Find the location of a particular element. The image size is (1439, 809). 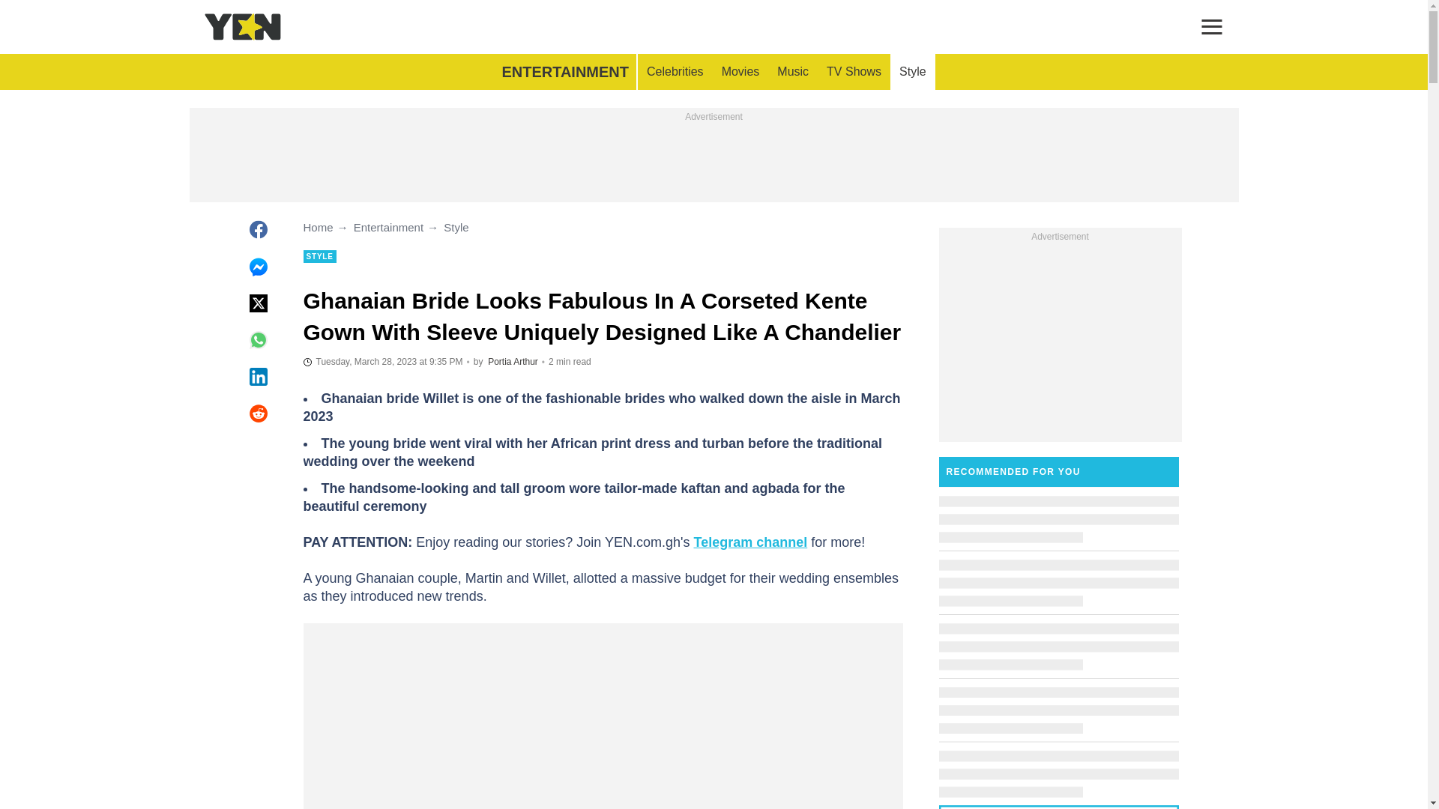

ENTERTAINMENT is located at coordinates (564, 72).